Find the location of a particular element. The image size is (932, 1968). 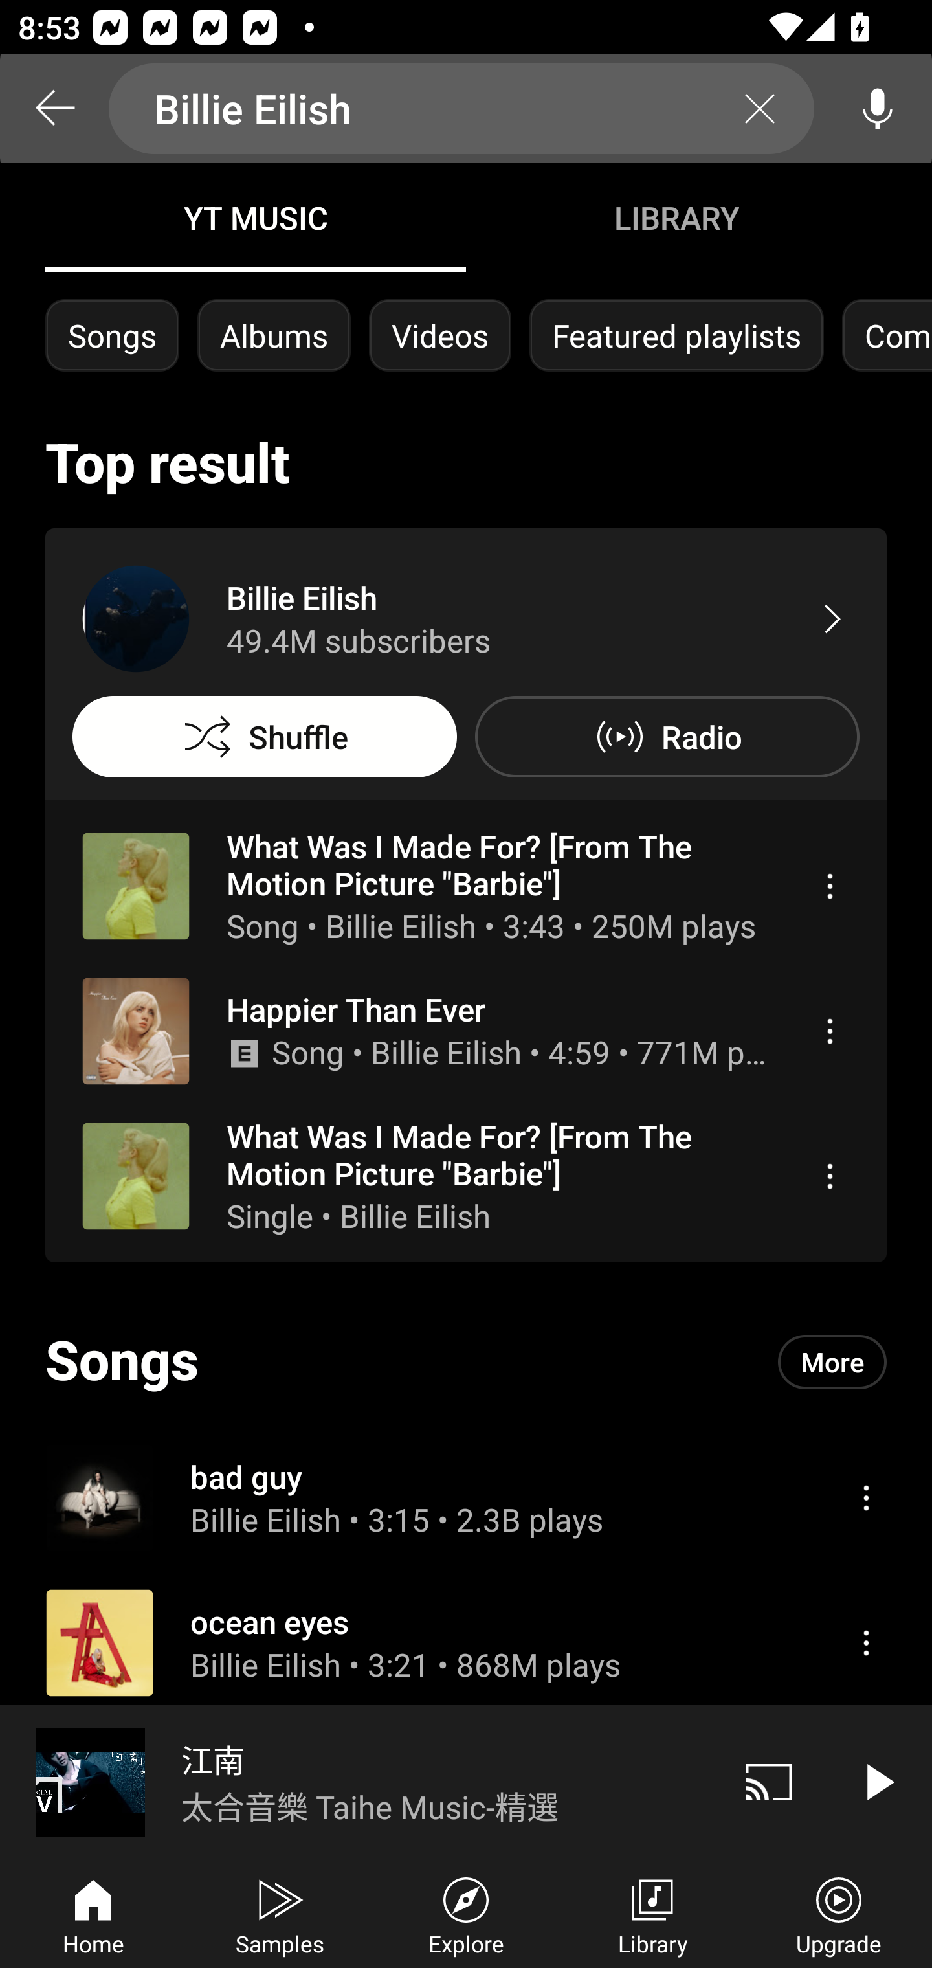

Menu is located at coordinates (866, 1643).